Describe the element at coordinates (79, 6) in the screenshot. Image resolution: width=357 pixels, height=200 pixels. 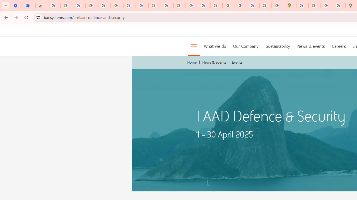
I see `Delete photos & videos - Computer - Google Photos Help` at that location.